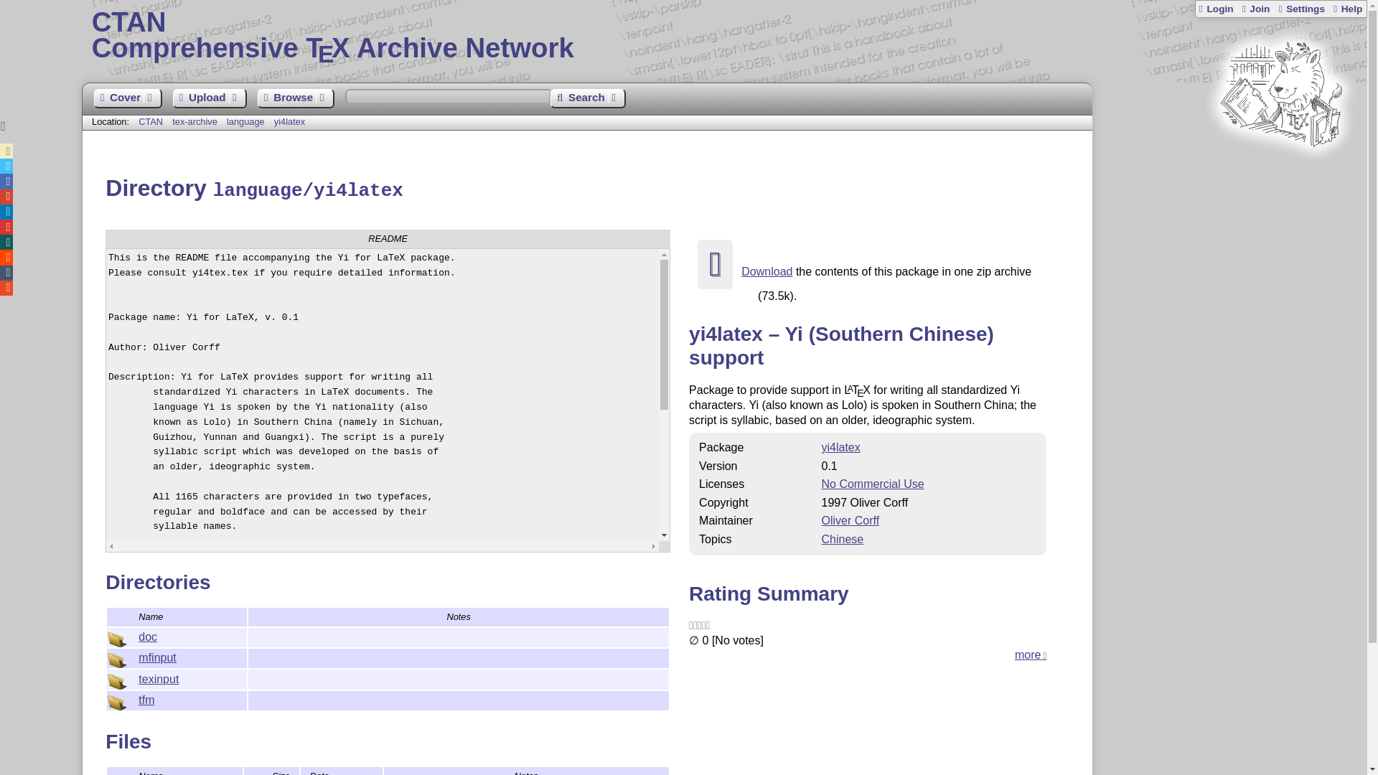 This screenshot has width=1378, height=775. I want to click on Cover, so click(127, 99).